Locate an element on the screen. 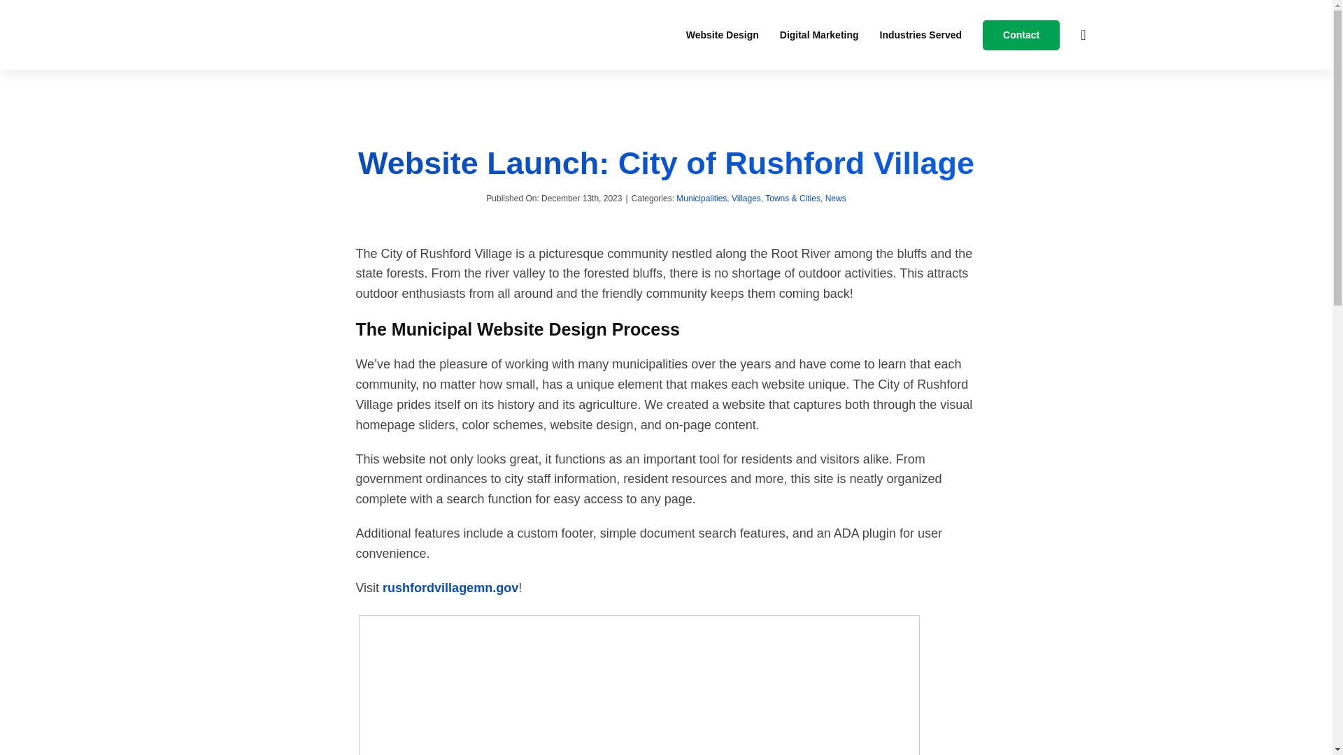 This screenshot has width=1343, height=755. Contact is located at coordinates (1021, 35).